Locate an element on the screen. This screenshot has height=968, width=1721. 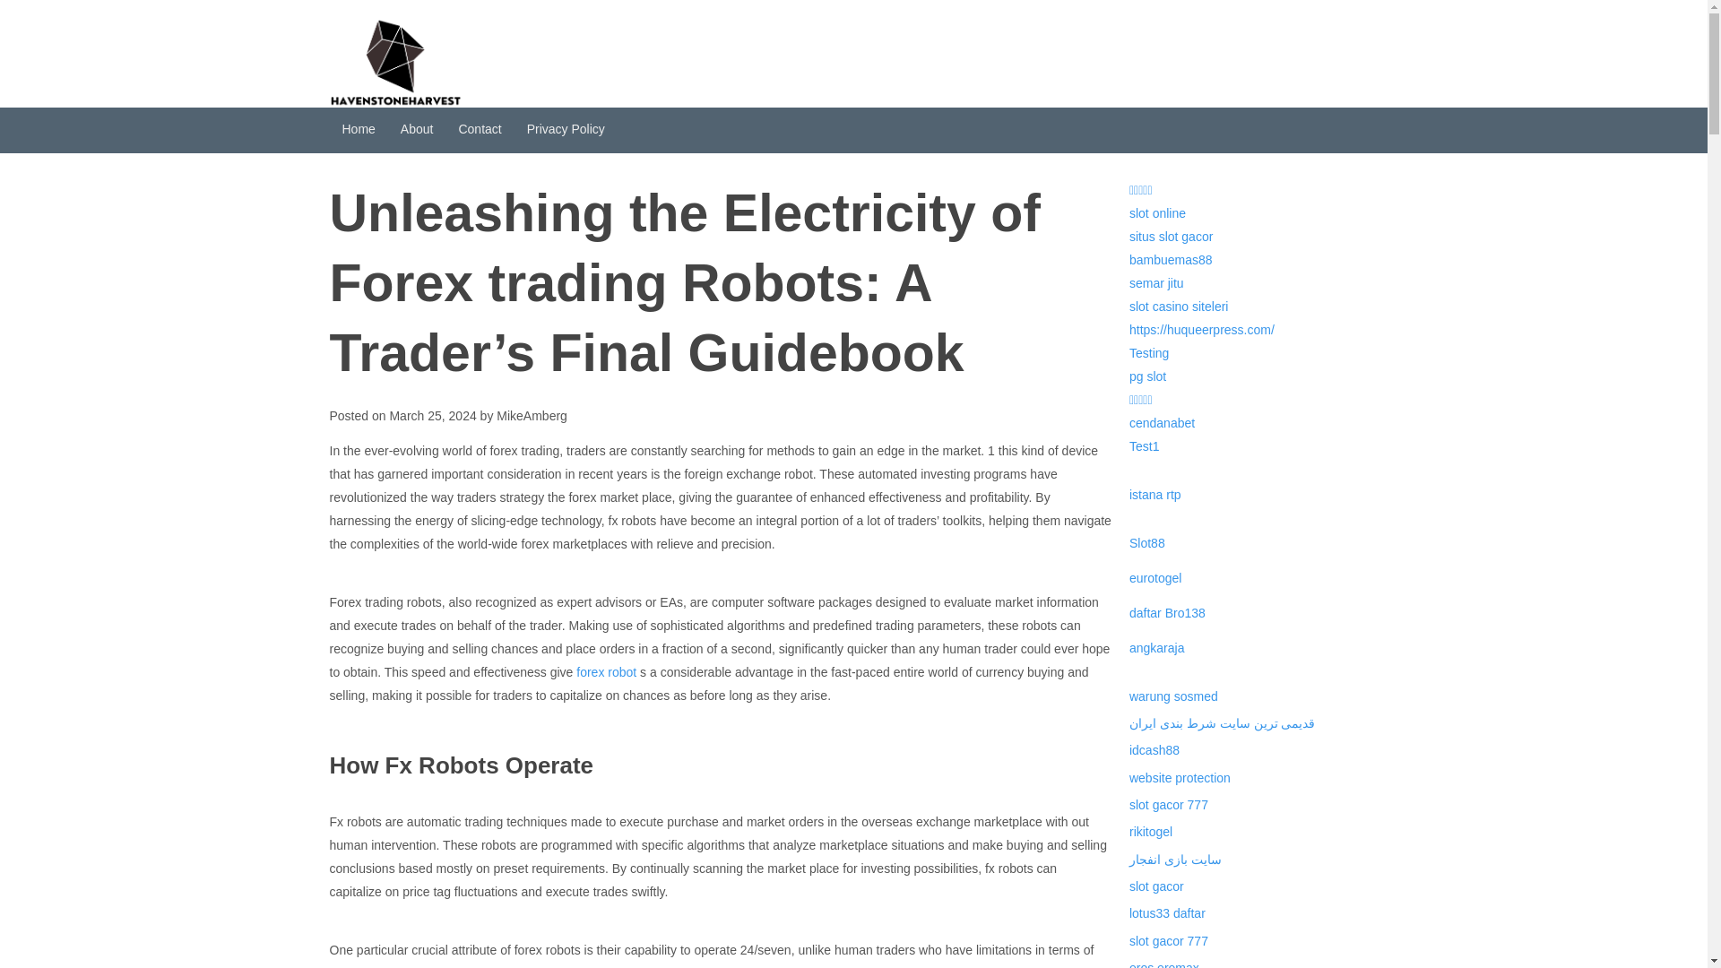
idcash88 is located at coordinates (1154, 749).